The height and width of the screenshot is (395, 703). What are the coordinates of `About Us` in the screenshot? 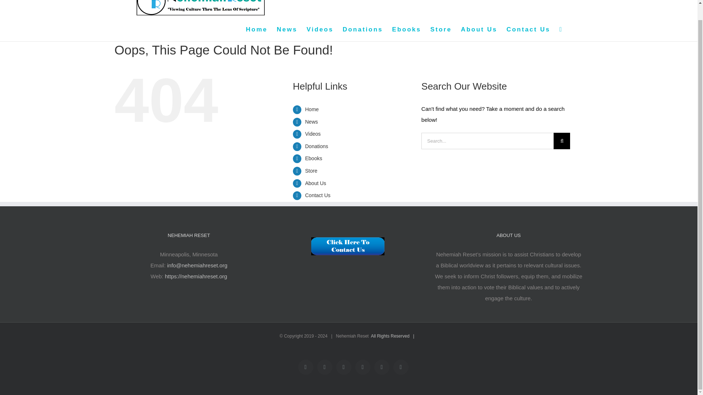 It's located at (316, 183).